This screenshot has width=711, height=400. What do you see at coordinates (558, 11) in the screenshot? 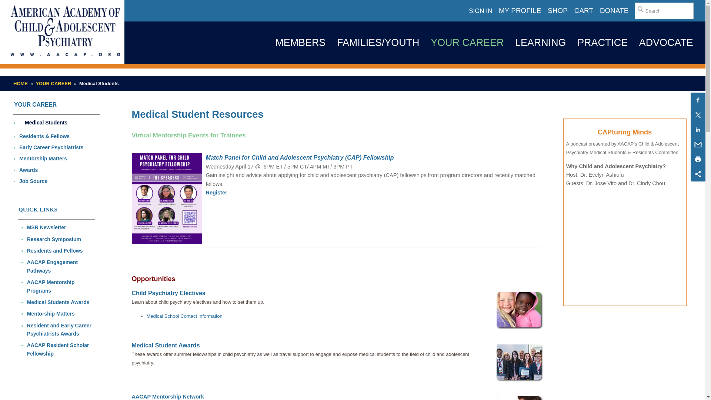
I see `SHOP` at bounding box center [558, 11].